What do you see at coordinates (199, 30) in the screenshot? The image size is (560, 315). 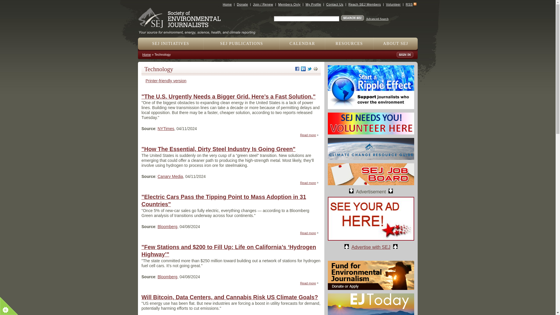 I see `Home` at bounding box center [199, 30].